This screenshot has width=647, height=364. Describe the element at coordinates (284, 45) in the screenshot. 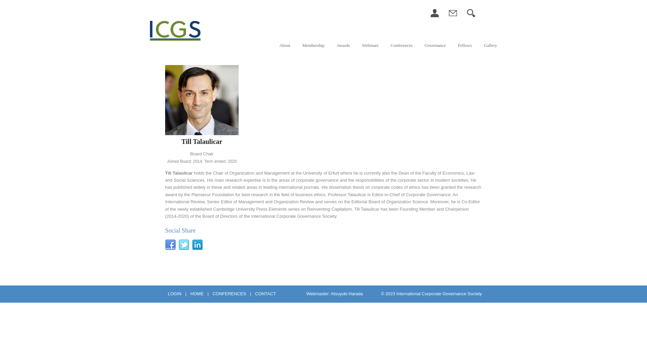

I see `About` at that location.